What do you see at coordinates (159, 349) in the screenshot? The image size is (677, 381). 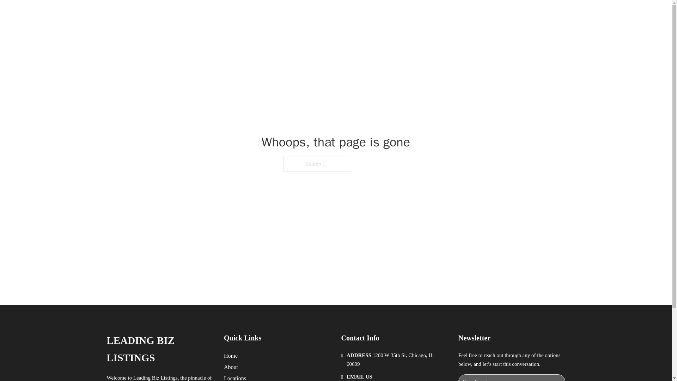 I see `LEADING BIZ LISTINGS` at bounding box center [159, 349].